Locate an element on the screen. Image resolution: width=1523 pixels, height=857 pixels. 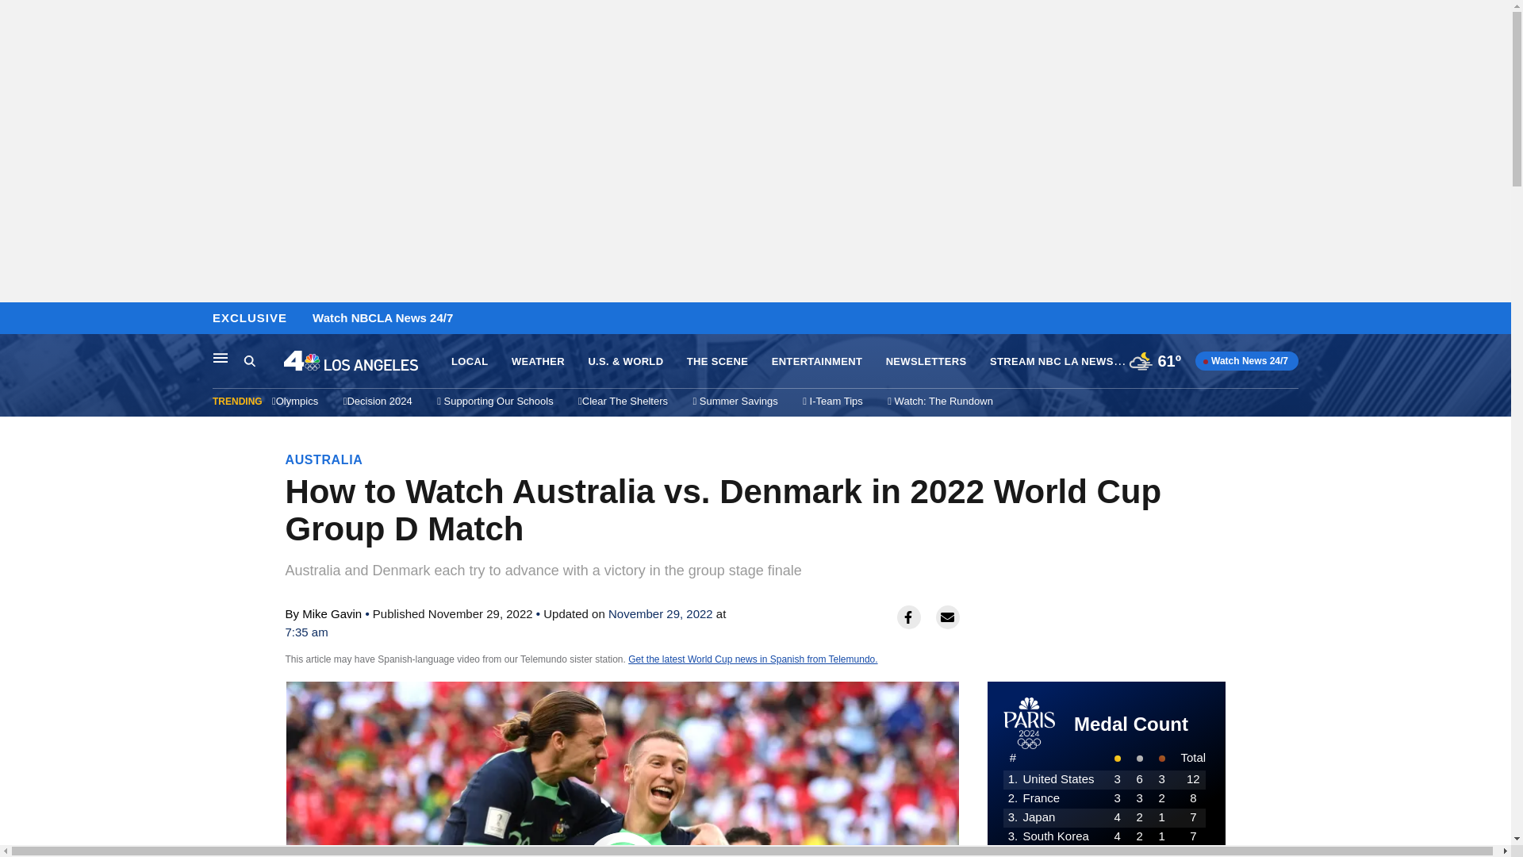
AUSTRALIA is located at coordinates (324, 459).